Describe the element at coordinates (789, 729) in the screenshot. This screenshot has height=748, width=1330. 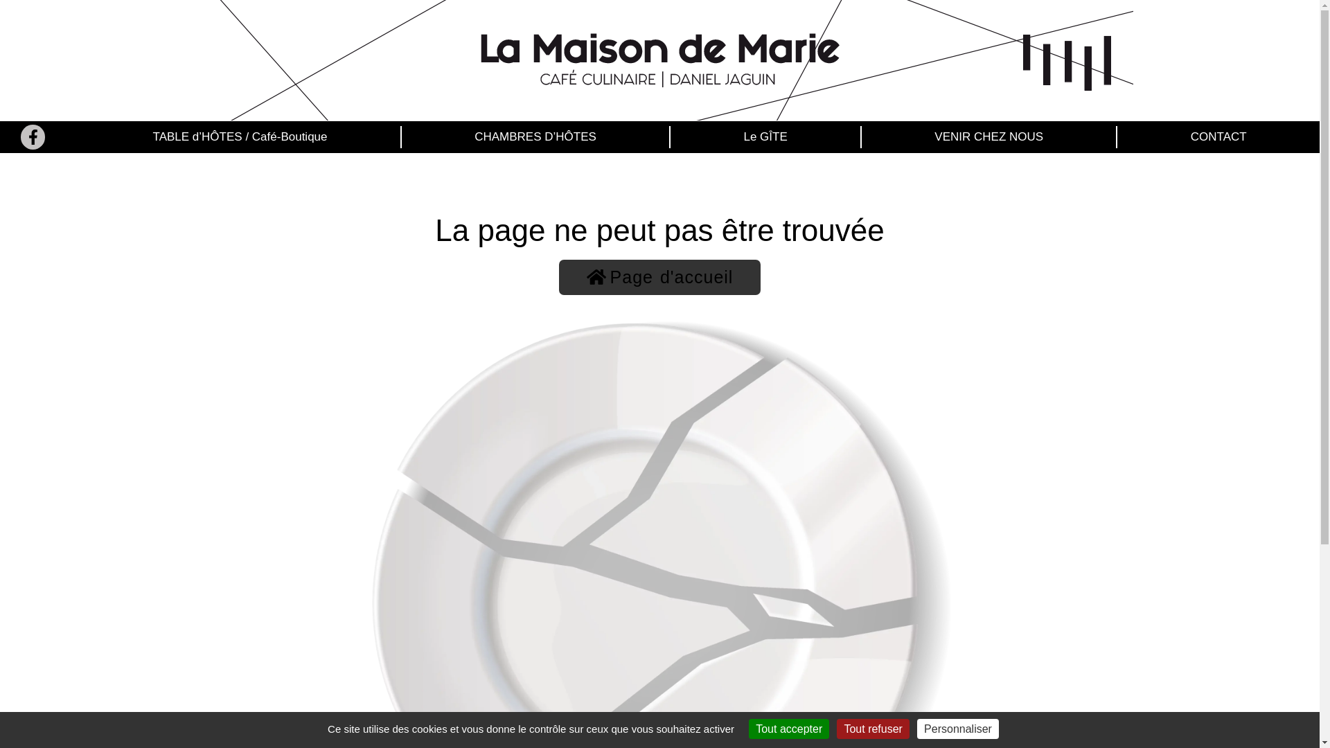
I see `Tout accepter` at that location.